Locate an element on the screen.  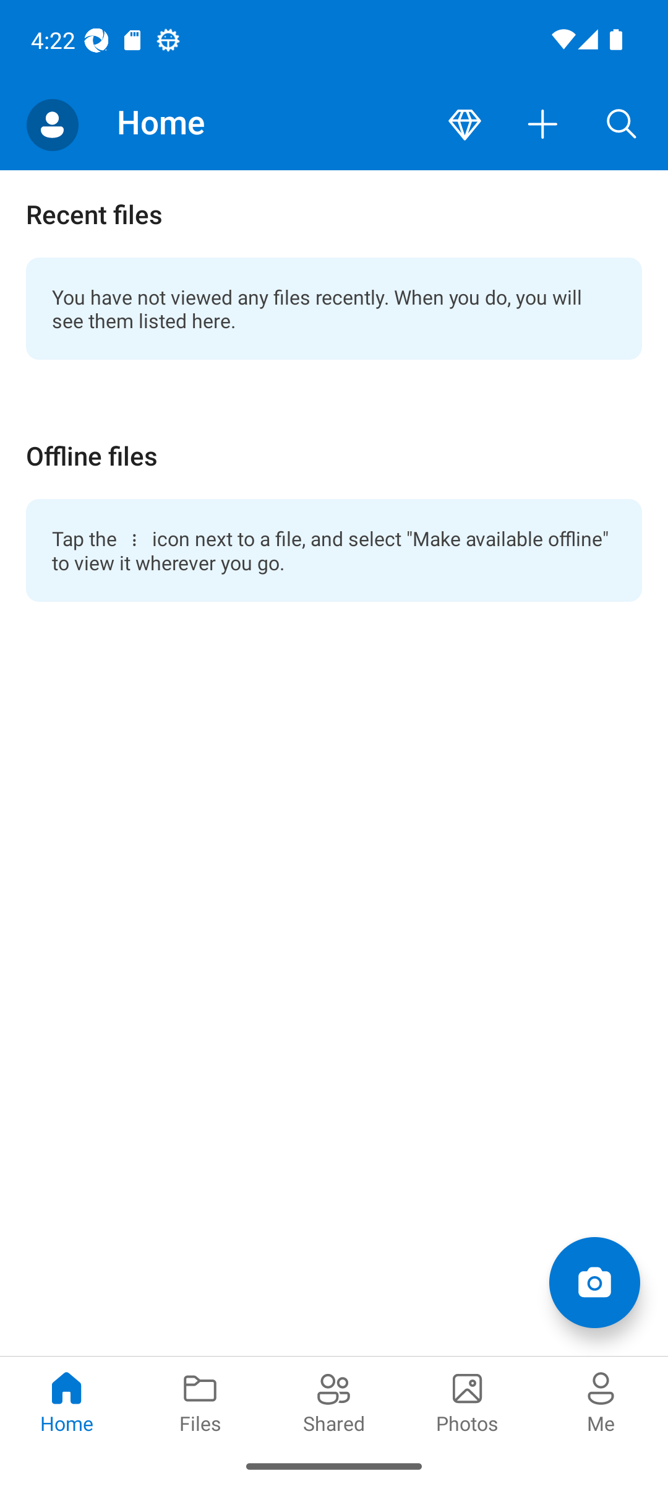
Account switcher is located at coordinates (52, 125).